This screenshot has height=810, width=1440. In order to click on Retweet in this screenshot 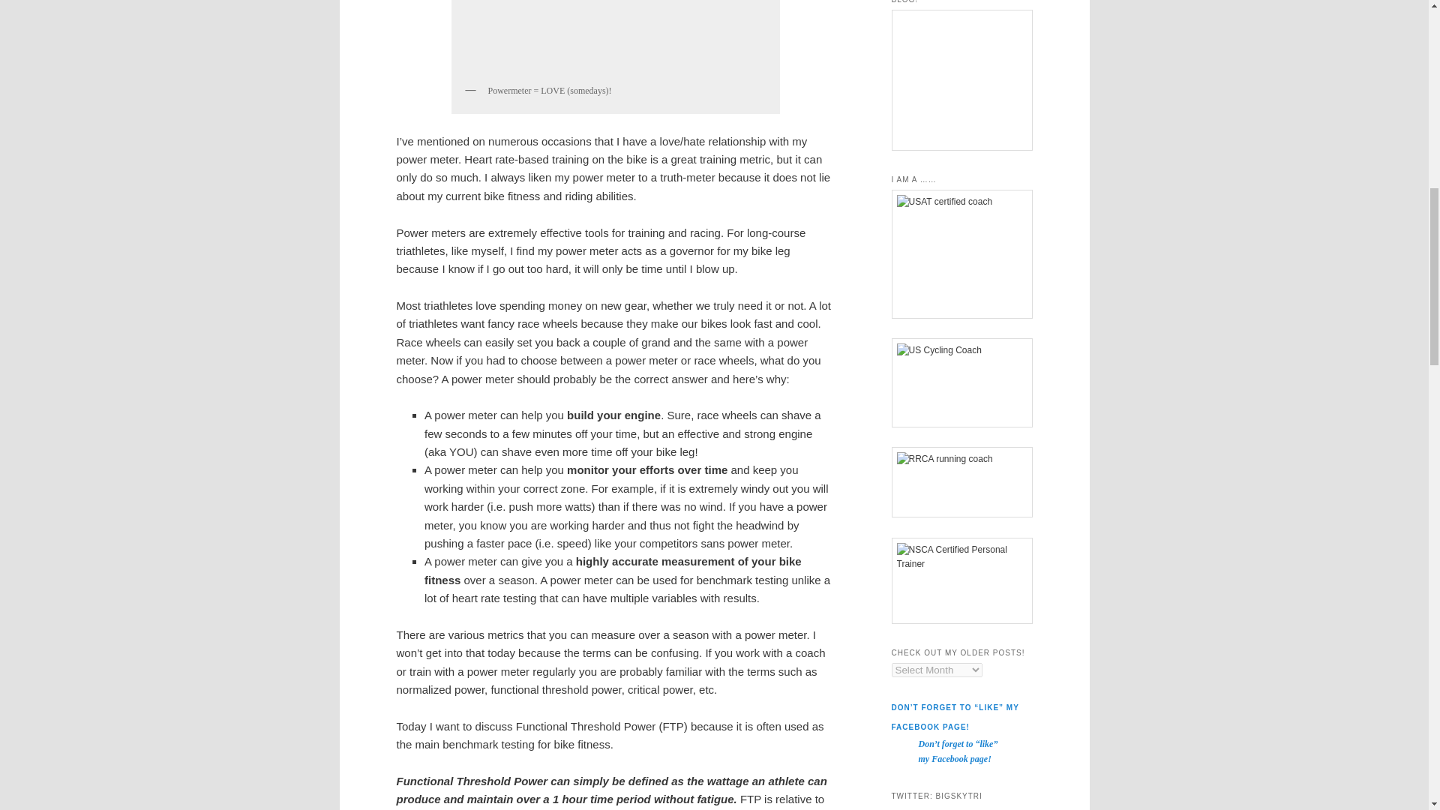, I will do `click(957, 808)`.